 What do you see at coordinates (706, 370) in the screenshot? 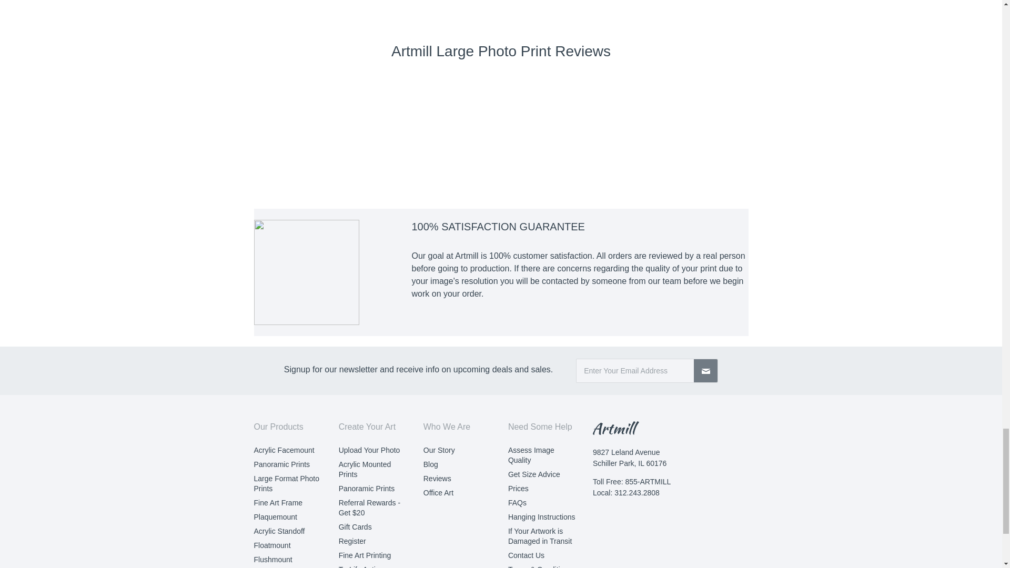
I see `Submit` at bounding box center [706, 370].